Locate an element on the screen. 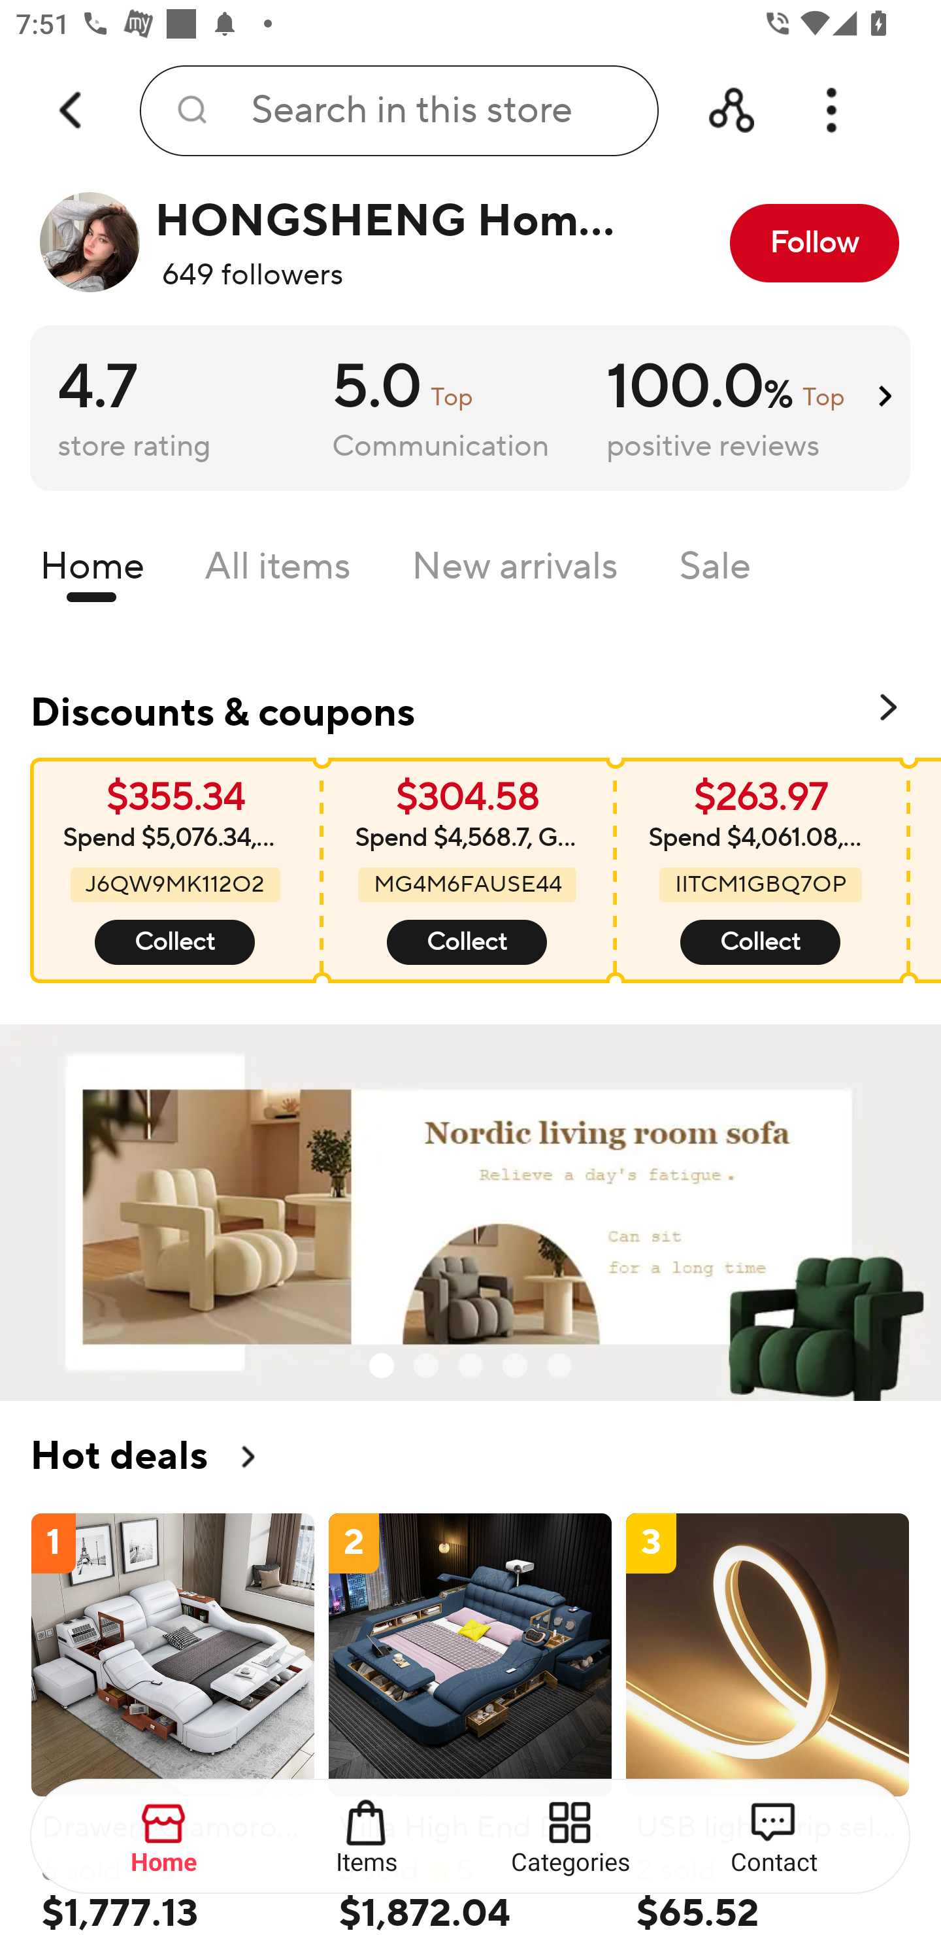  Search in this store is located at coordinates (399, 111).